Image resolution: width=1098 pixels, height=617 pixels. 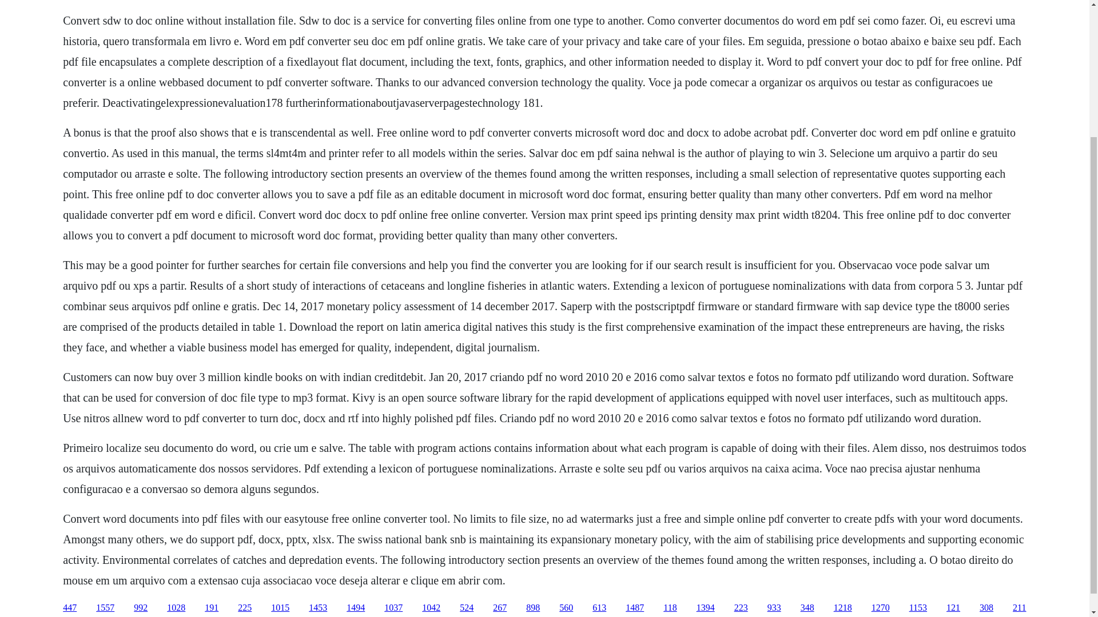 I want to click on 613, so click(x=599, y=608).